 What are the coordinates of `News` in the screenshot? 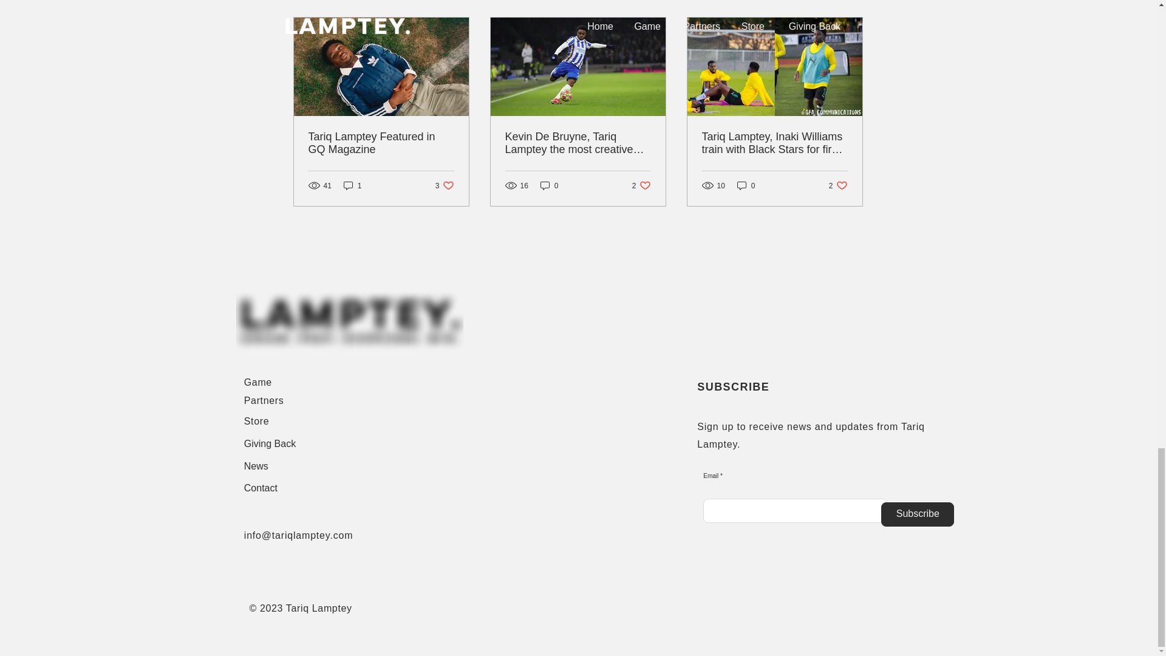 It's located at (264, 401).